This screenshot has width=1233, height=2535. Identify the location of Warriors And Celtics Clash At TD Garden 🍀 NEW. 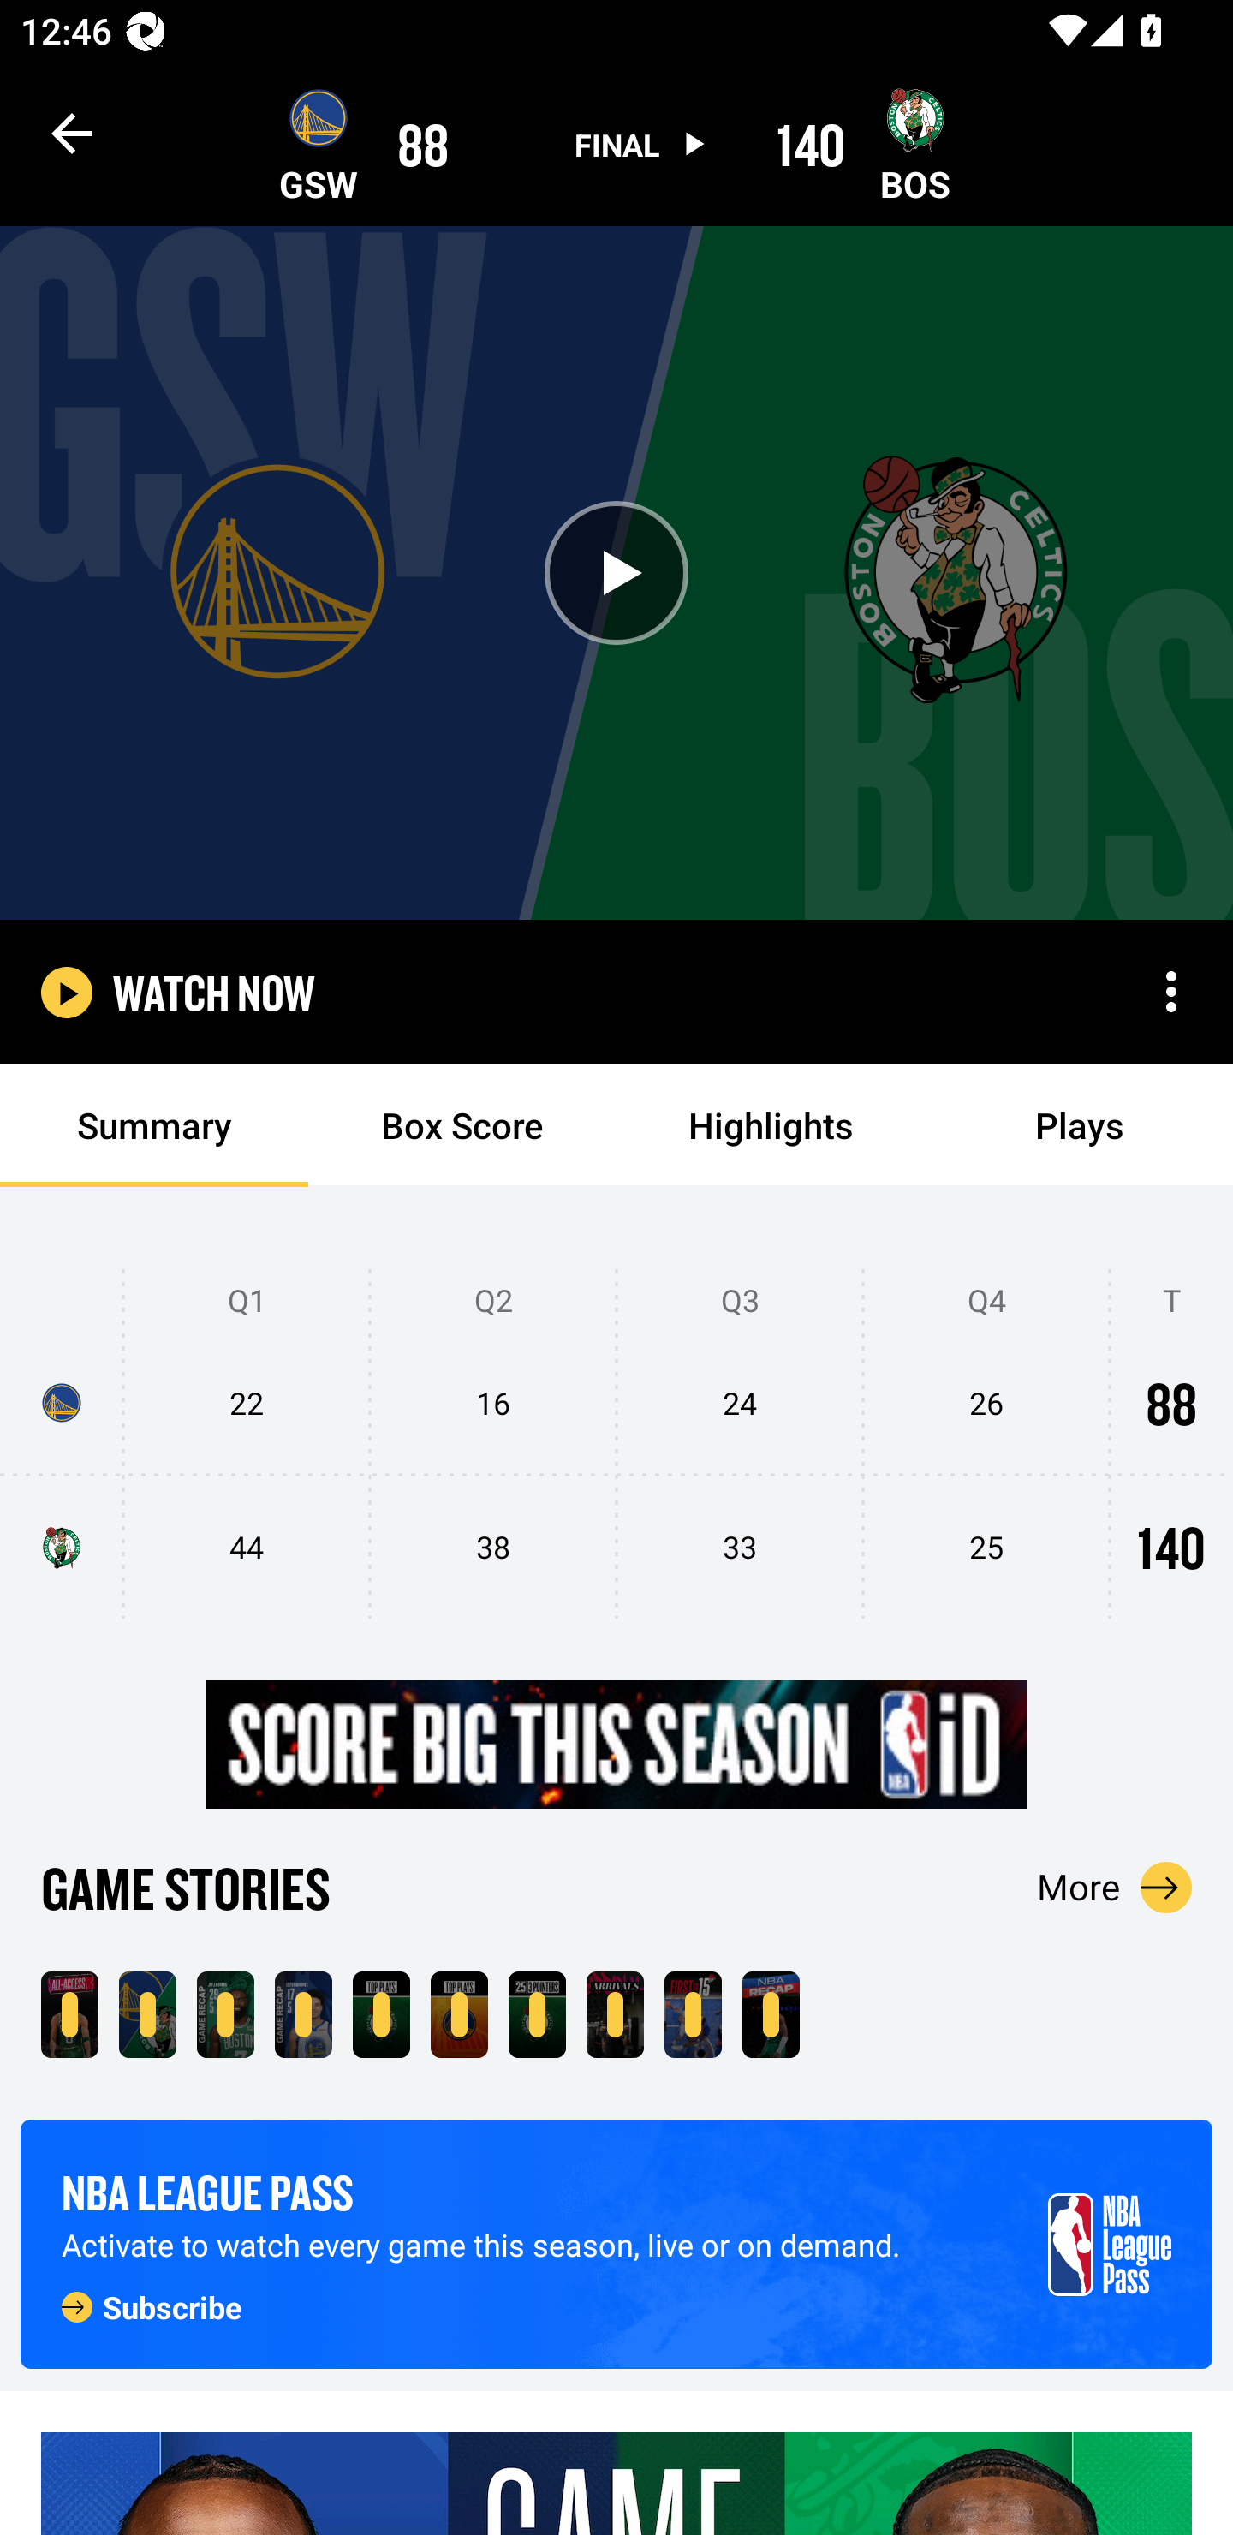
(69, 2014).